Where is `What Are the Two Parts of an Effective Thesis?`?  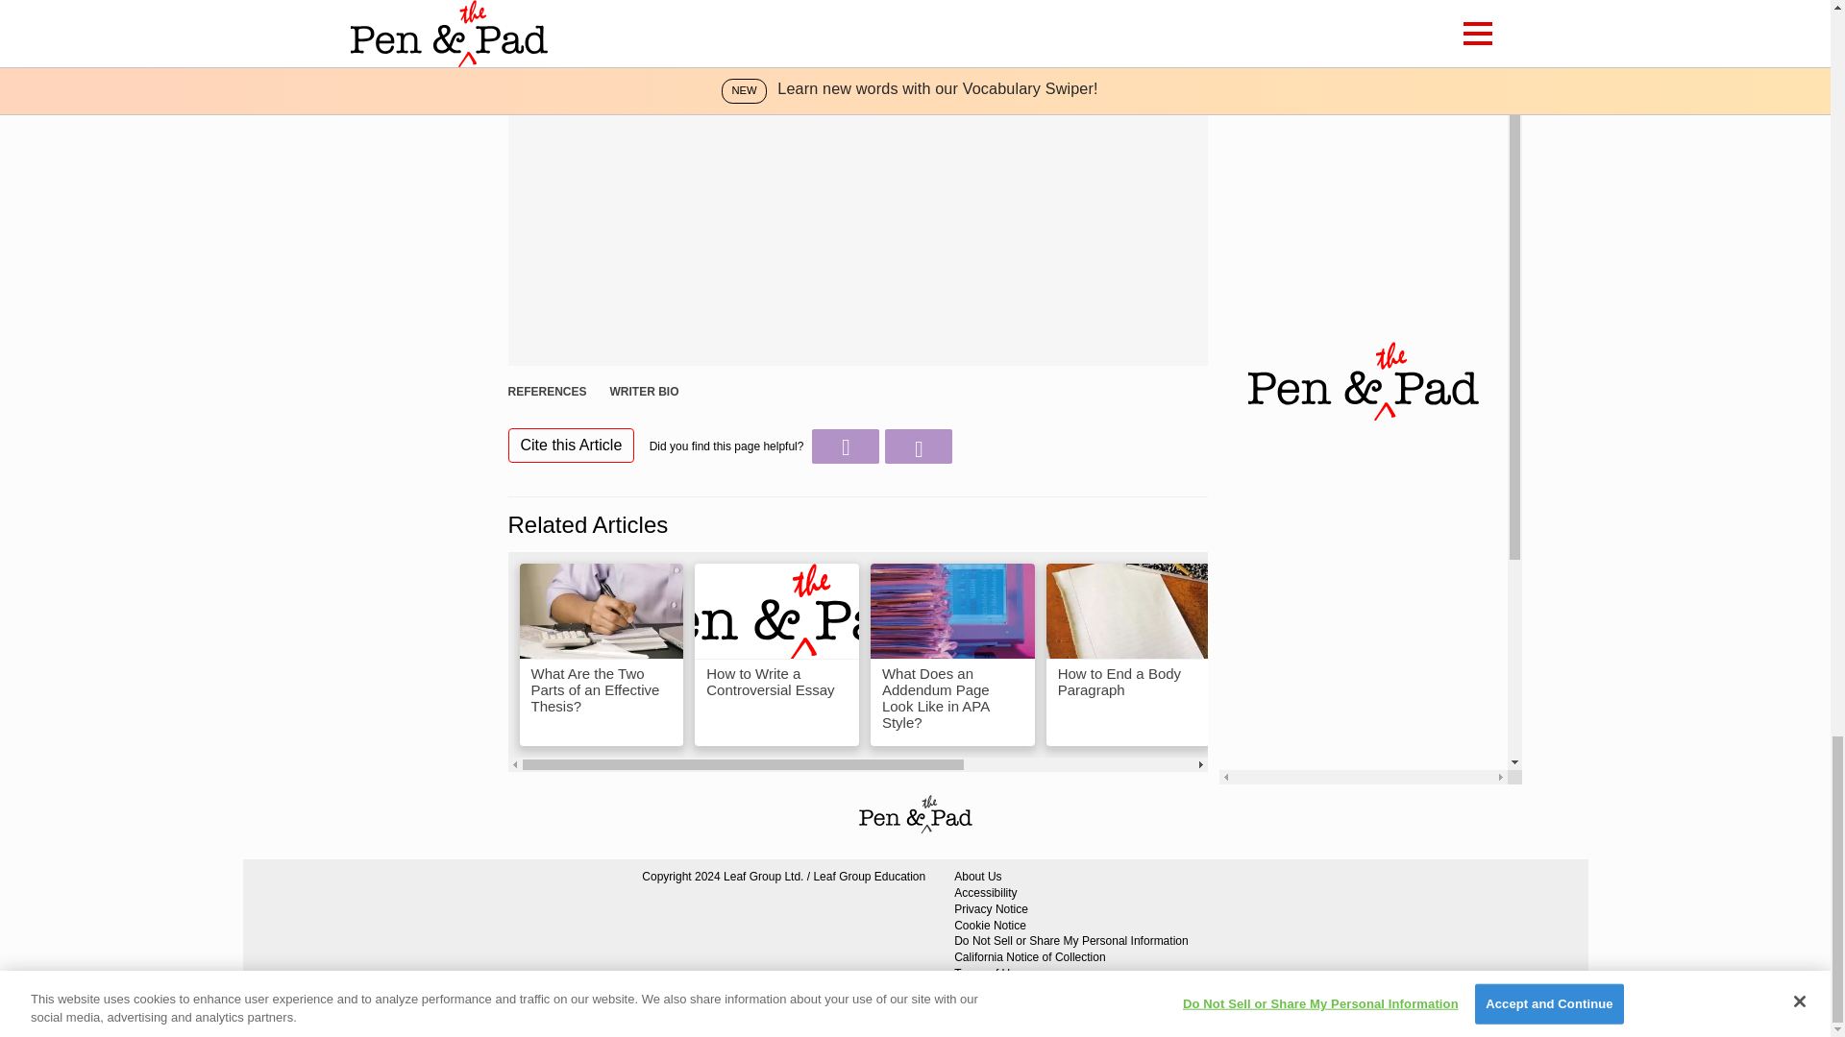 What Are the Two Parts of an Effective Thesis? is located at coordinates (600, 655).